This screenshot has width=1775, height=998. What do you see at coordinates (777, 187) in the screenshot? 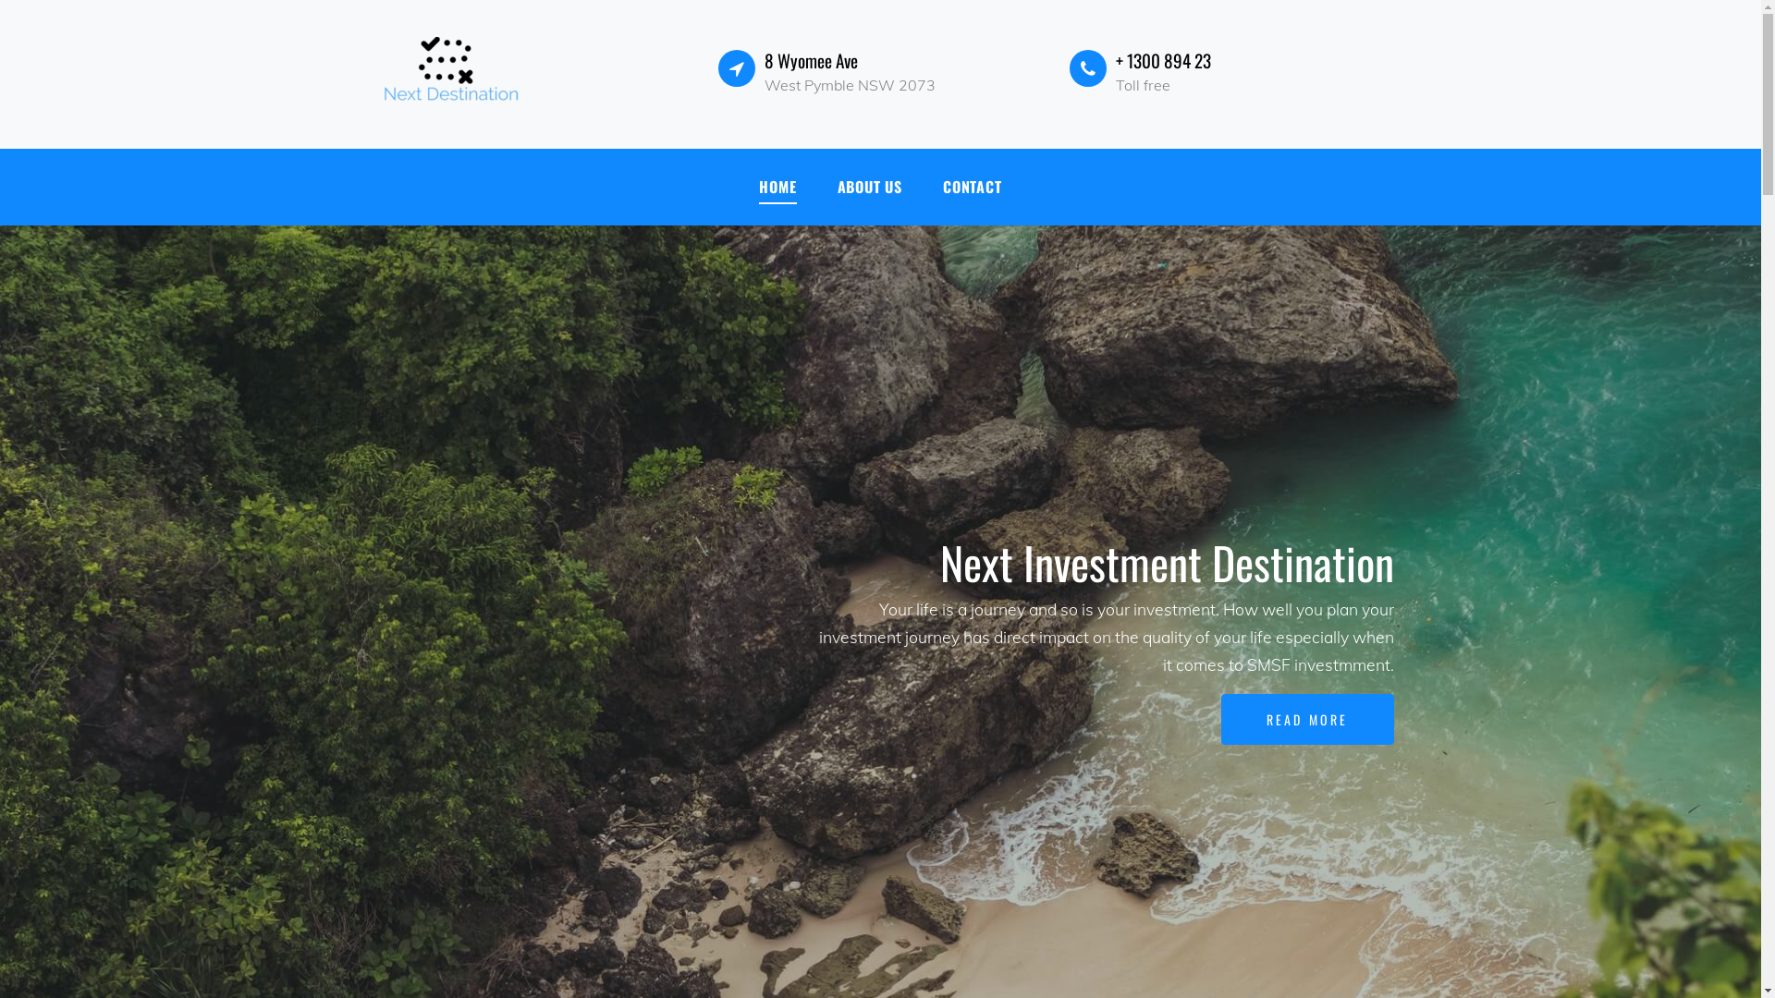
I see `HOME` at bounding box center [777, 187].